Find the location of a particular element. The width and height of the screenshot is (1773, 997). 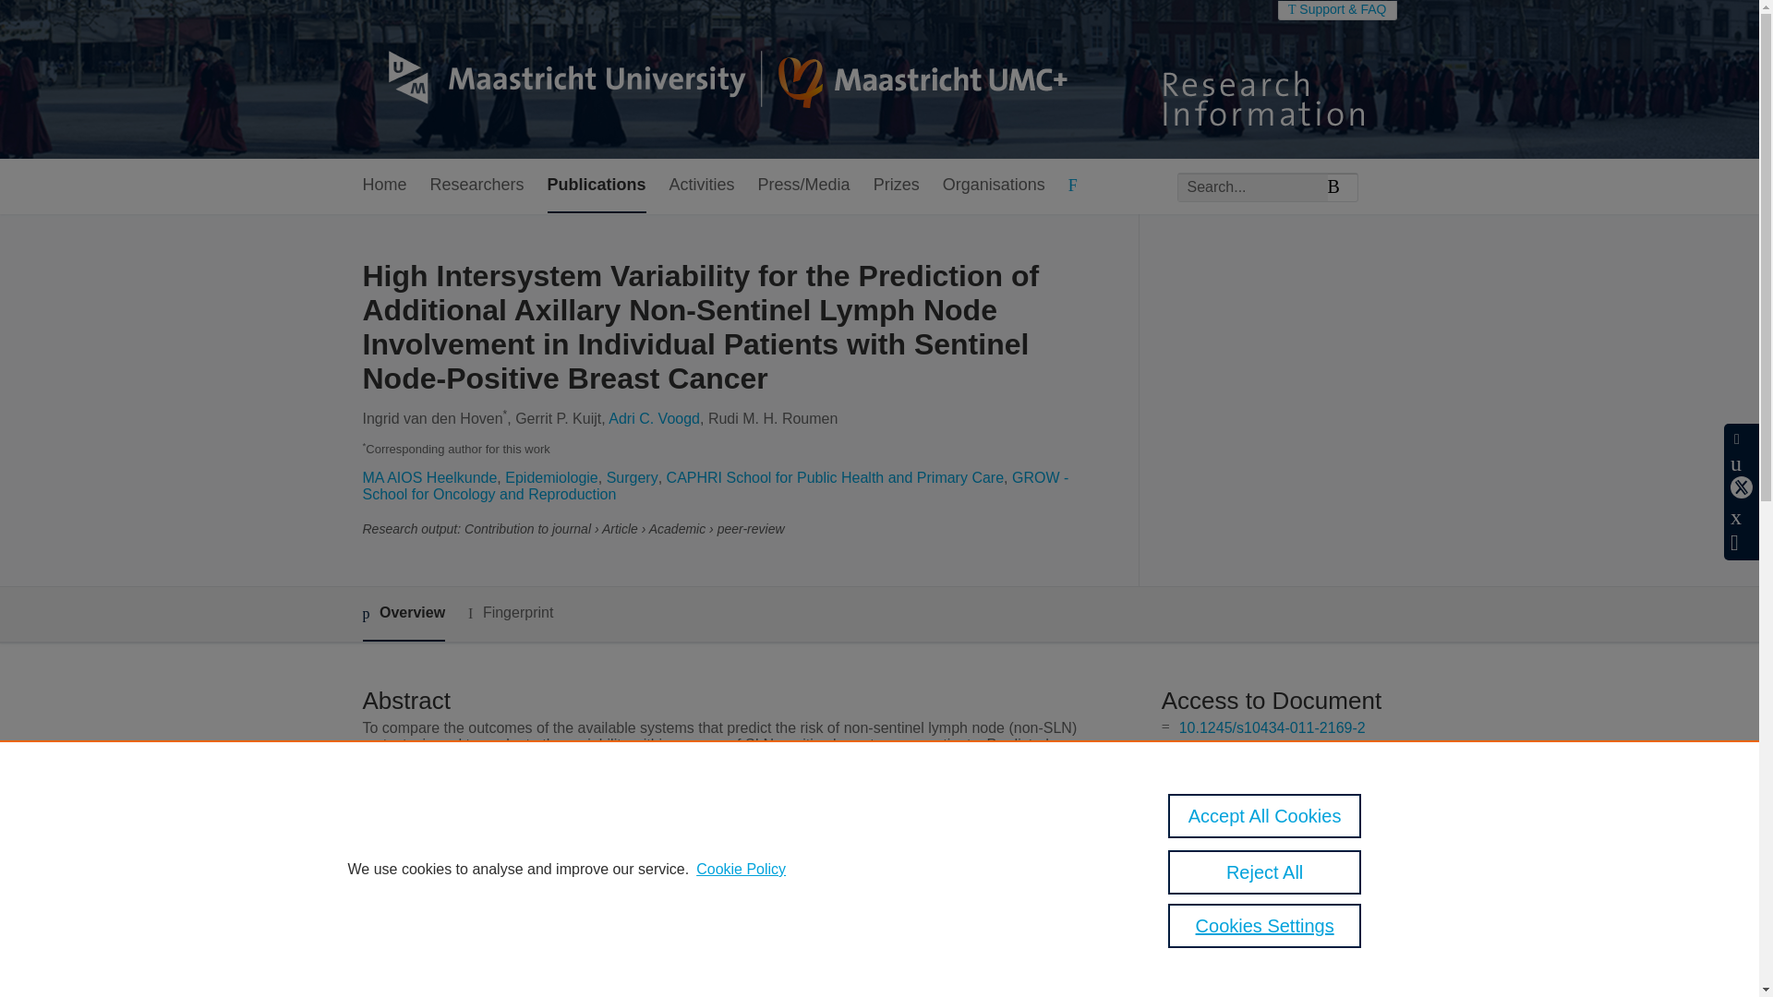

Surgery is located at coordinates (632, 476).